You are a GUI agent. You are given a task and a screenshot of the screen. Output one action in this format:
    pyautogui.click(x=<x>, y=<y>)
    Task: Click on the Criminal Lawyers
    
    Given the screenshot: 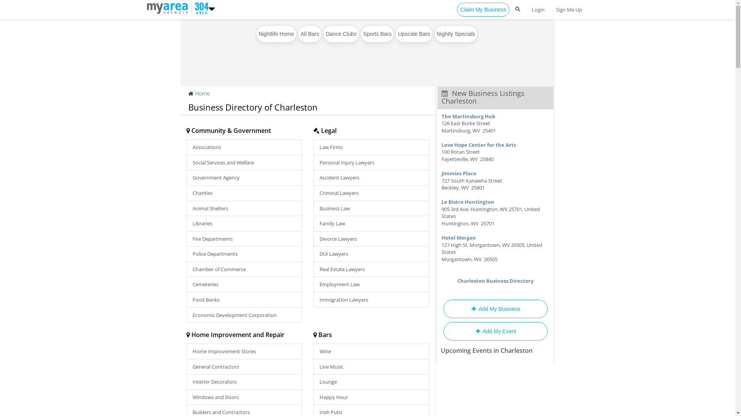 What is the action you would take?
    pyautogui.click(x=371, y=193)
    